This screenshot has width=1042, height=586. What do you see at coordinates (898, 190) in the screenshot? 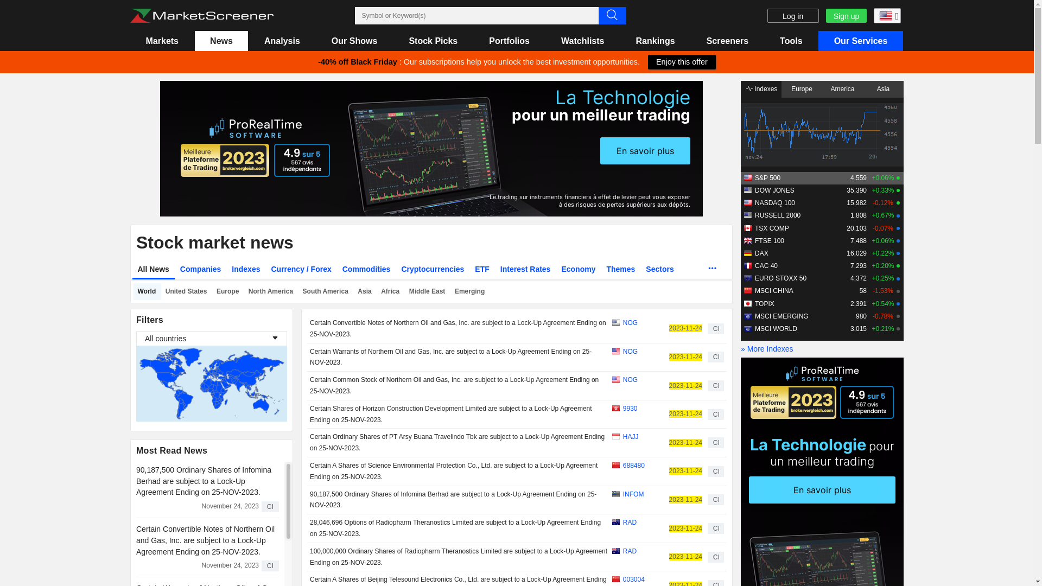
I see `Real-time Quote` at bounding box center [898, 190].